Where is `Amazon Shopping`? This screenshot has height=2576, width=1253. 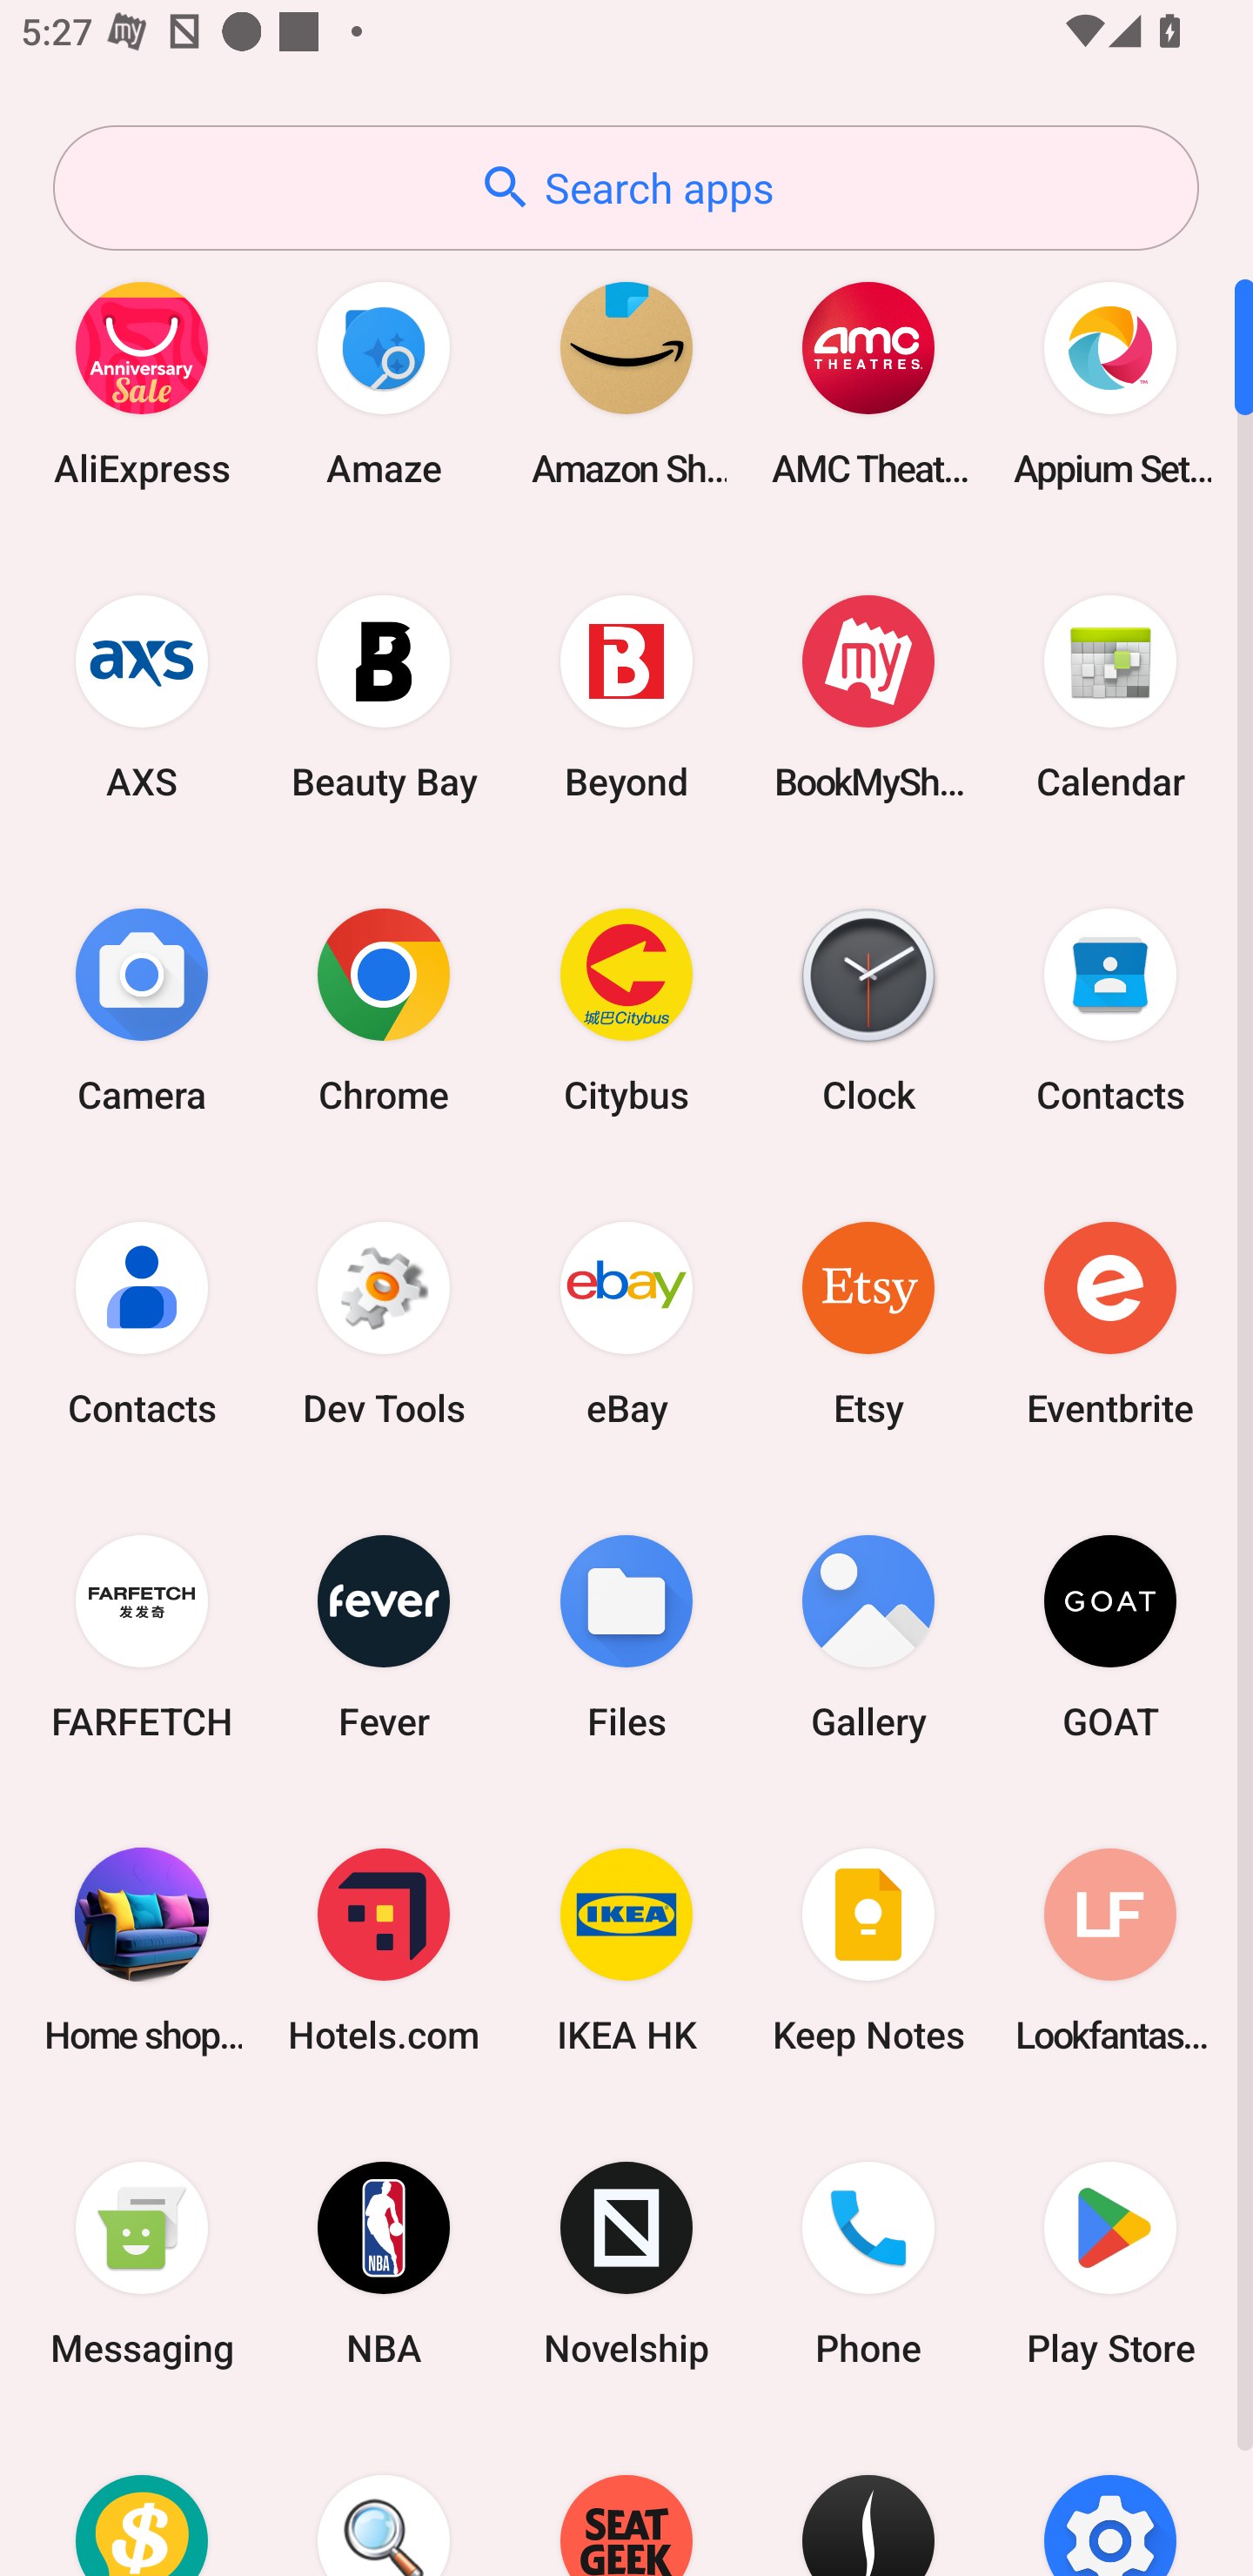
Amazon Shopping is located at coordinates (626, 383).